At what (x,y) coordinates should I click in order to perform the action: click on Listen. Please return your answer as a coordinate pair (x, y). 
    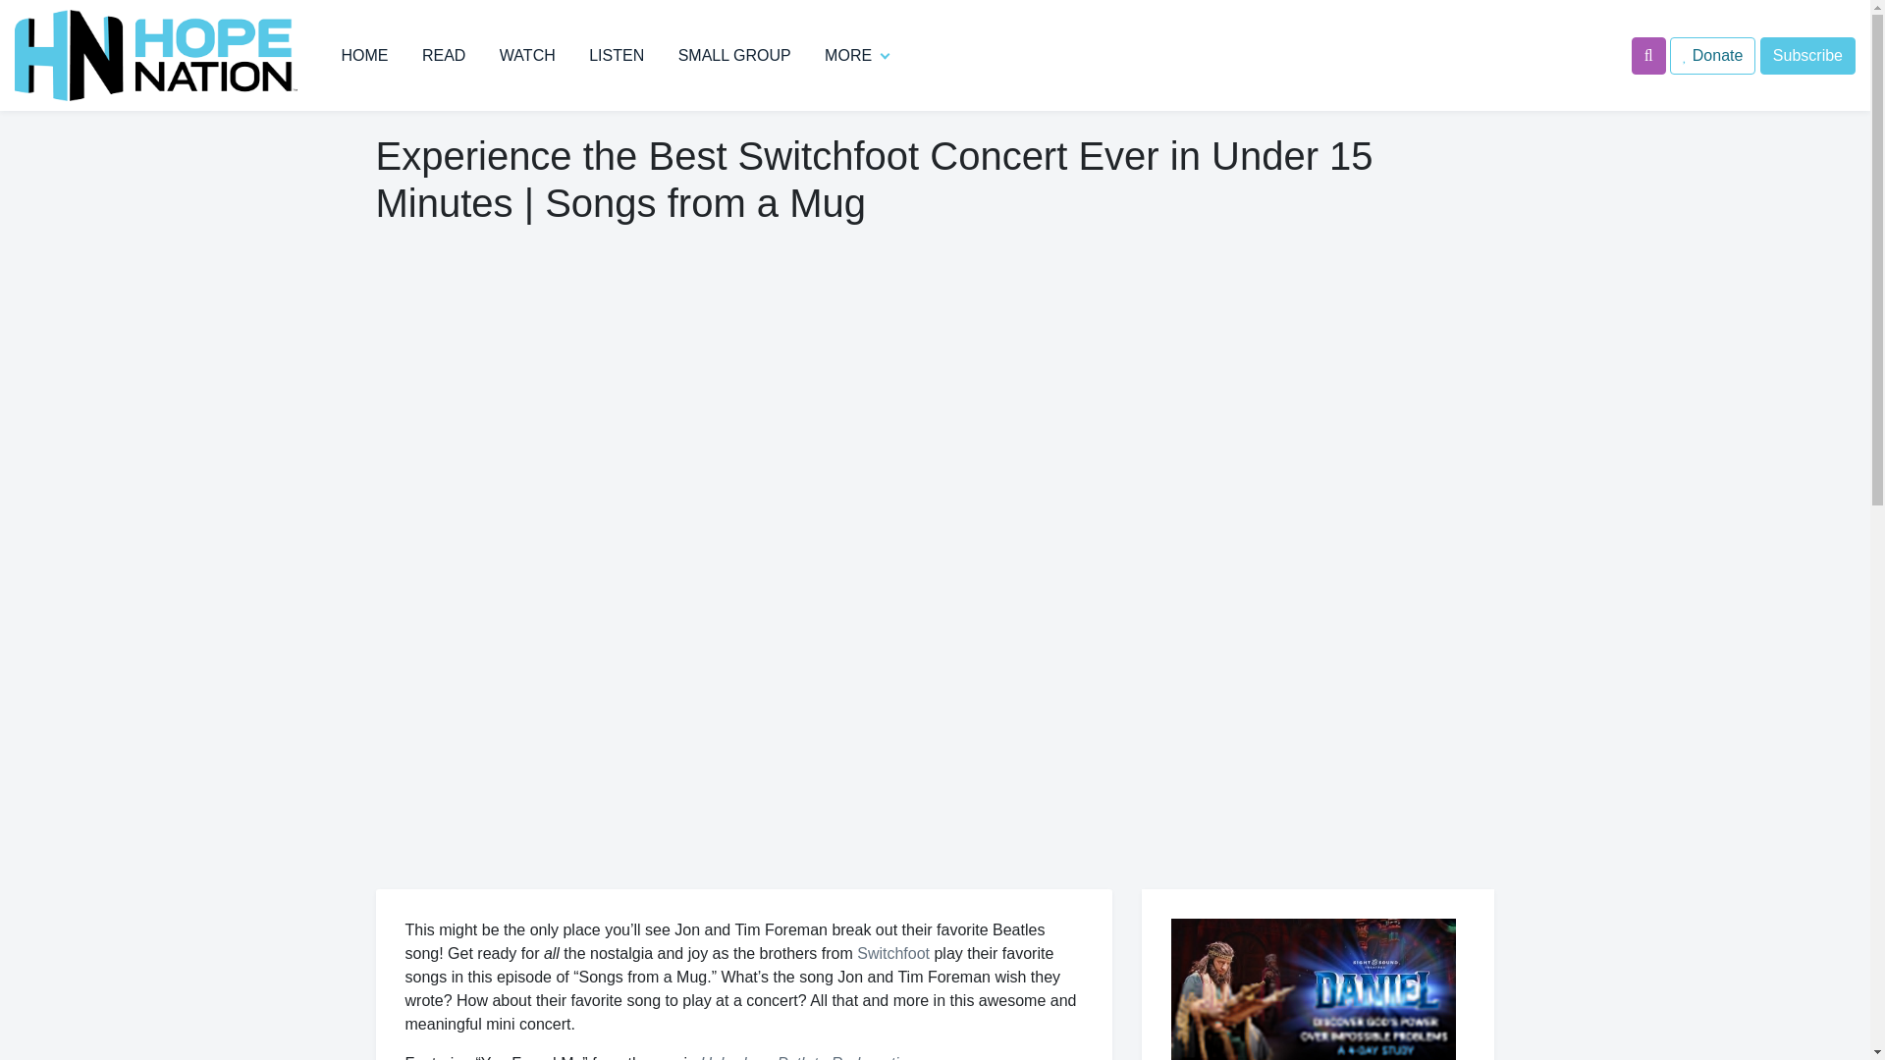
    Looking at the image, I should click on (617, 55).